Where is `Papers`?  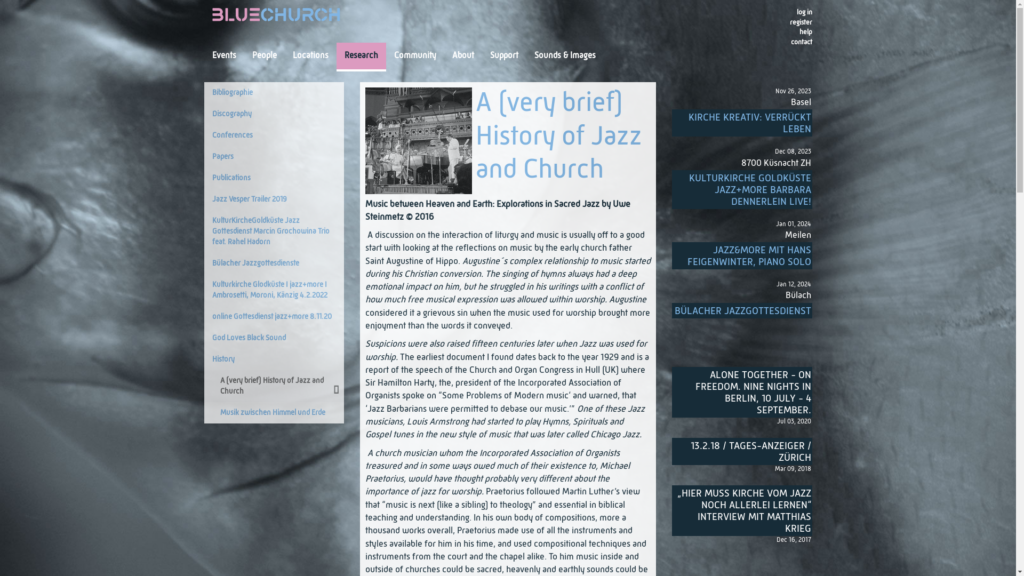 Papers is located at coordinates (274, 157).